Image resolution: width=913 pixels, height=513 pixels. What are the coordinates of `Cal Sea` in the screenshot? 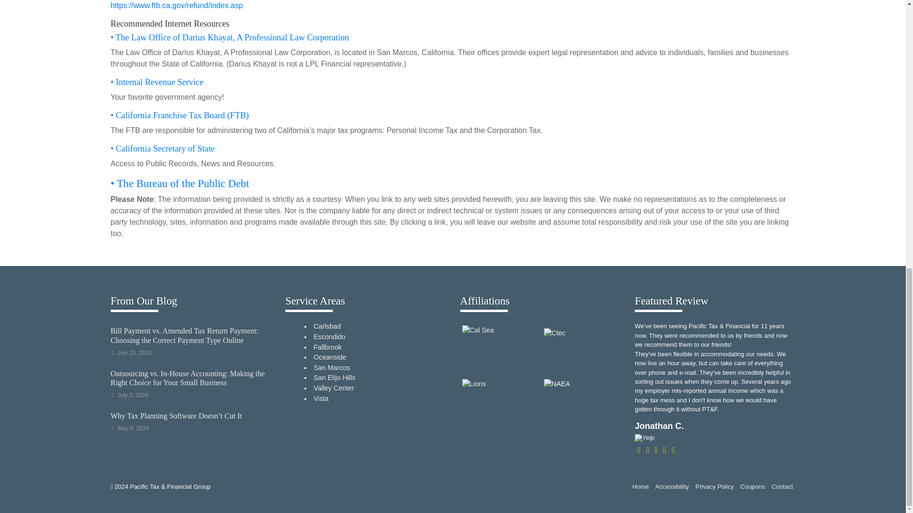 It's located at (499, 349).